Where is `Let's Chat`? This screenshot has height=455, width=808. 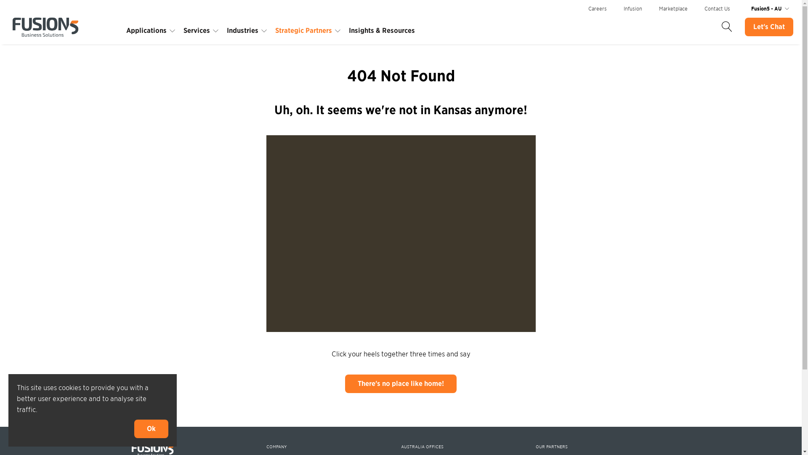 Let's Chat is located at coordinates (769, 27).